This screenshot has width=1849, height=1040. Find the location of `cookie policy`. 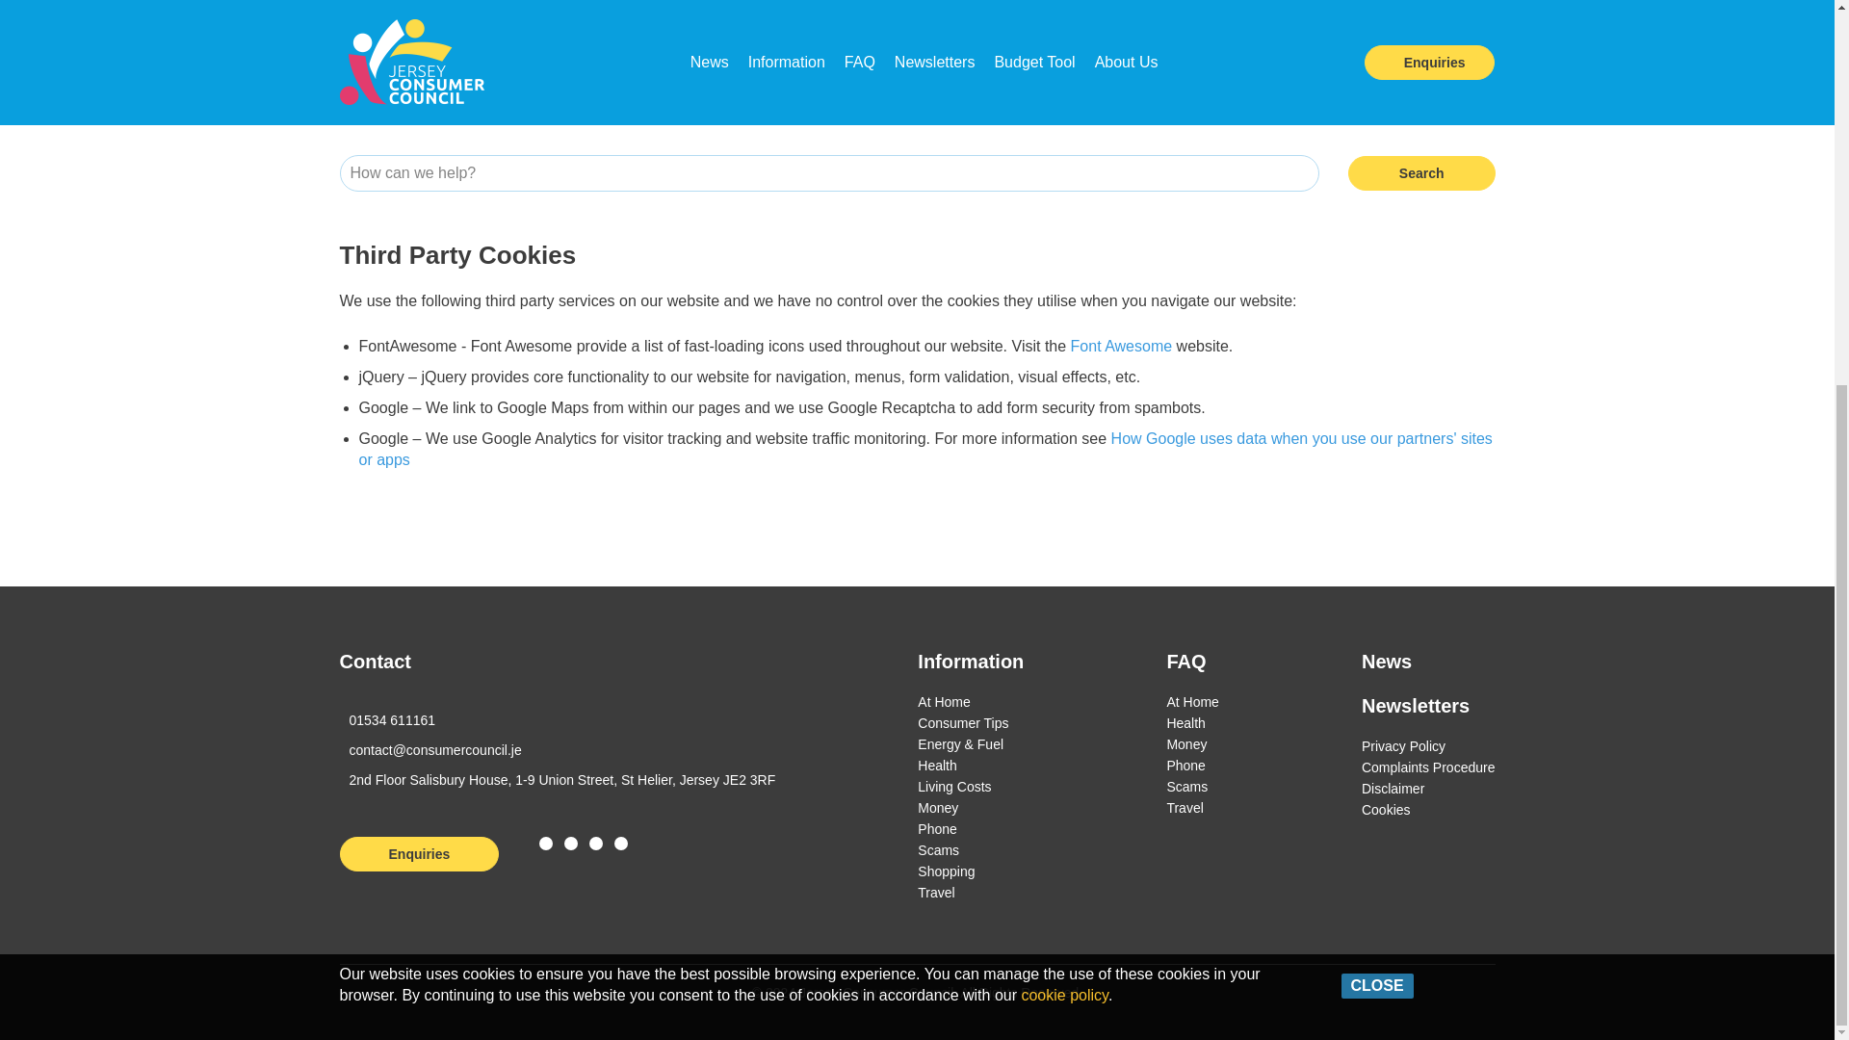

cookie policy is located at coordinates (1063, 480).